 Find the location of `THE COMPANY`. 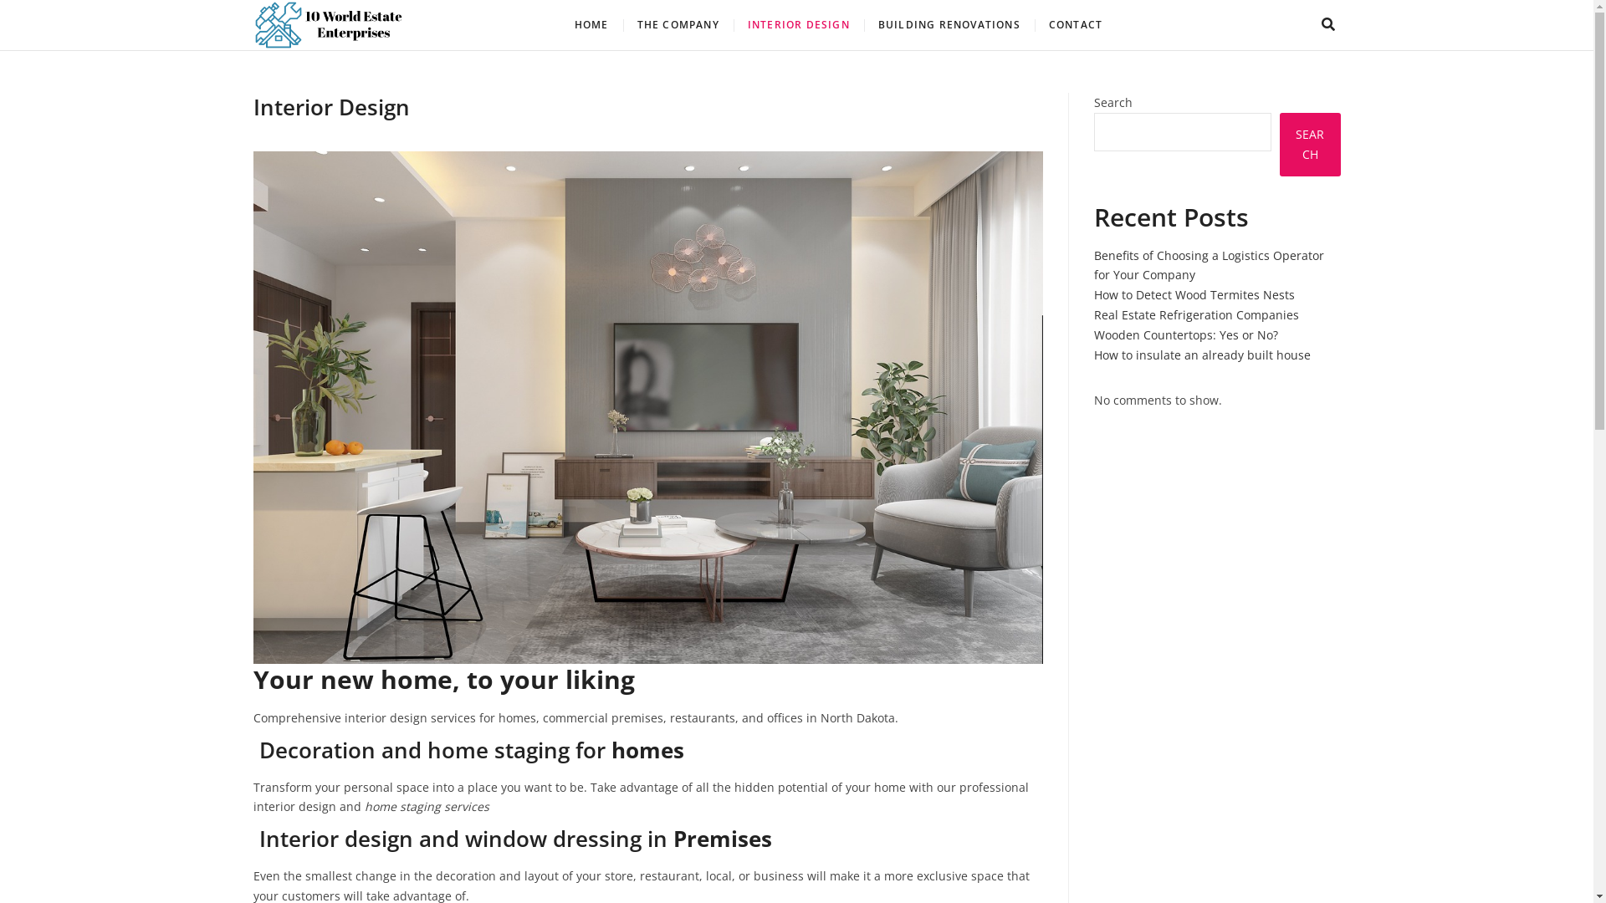

THE COMPANY is located at coordinates (678, 25).